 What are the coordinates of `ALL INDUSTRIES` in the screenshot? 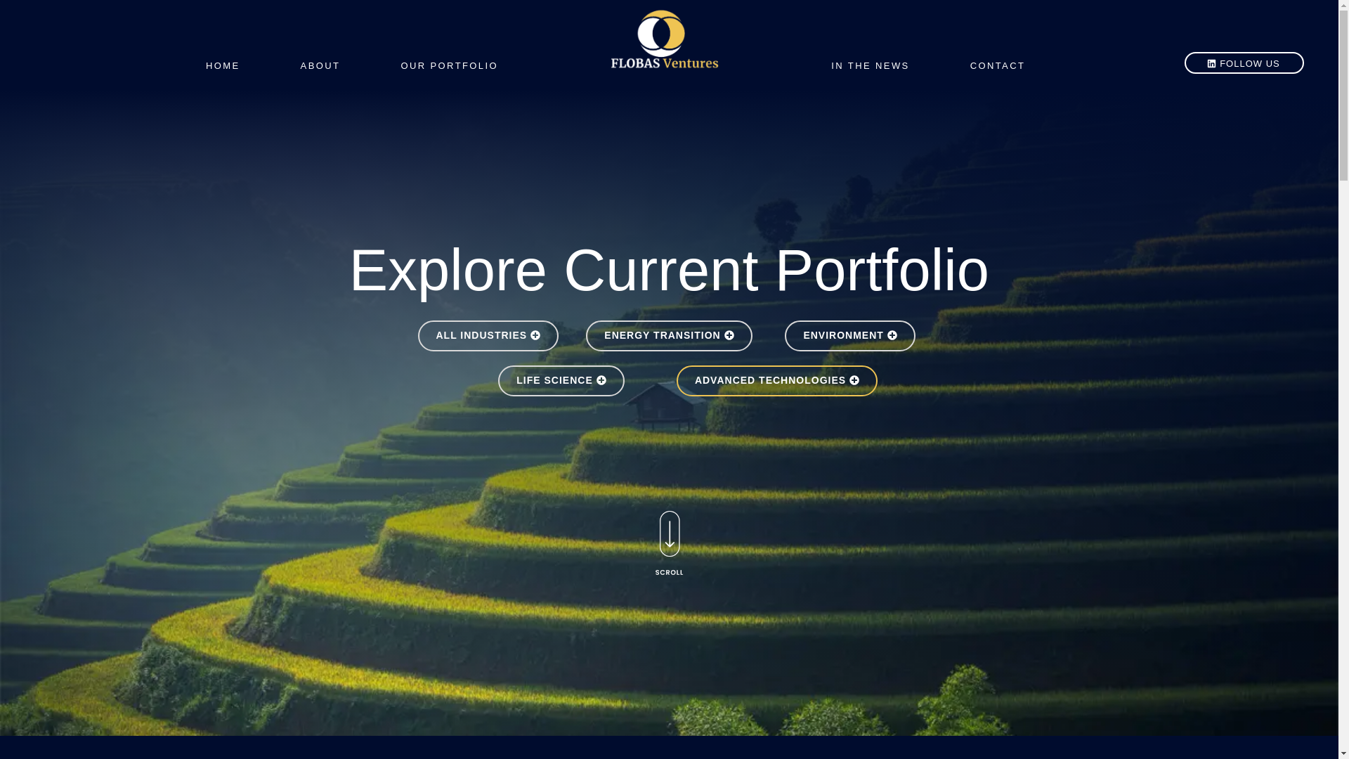 It's located at (488, 336).